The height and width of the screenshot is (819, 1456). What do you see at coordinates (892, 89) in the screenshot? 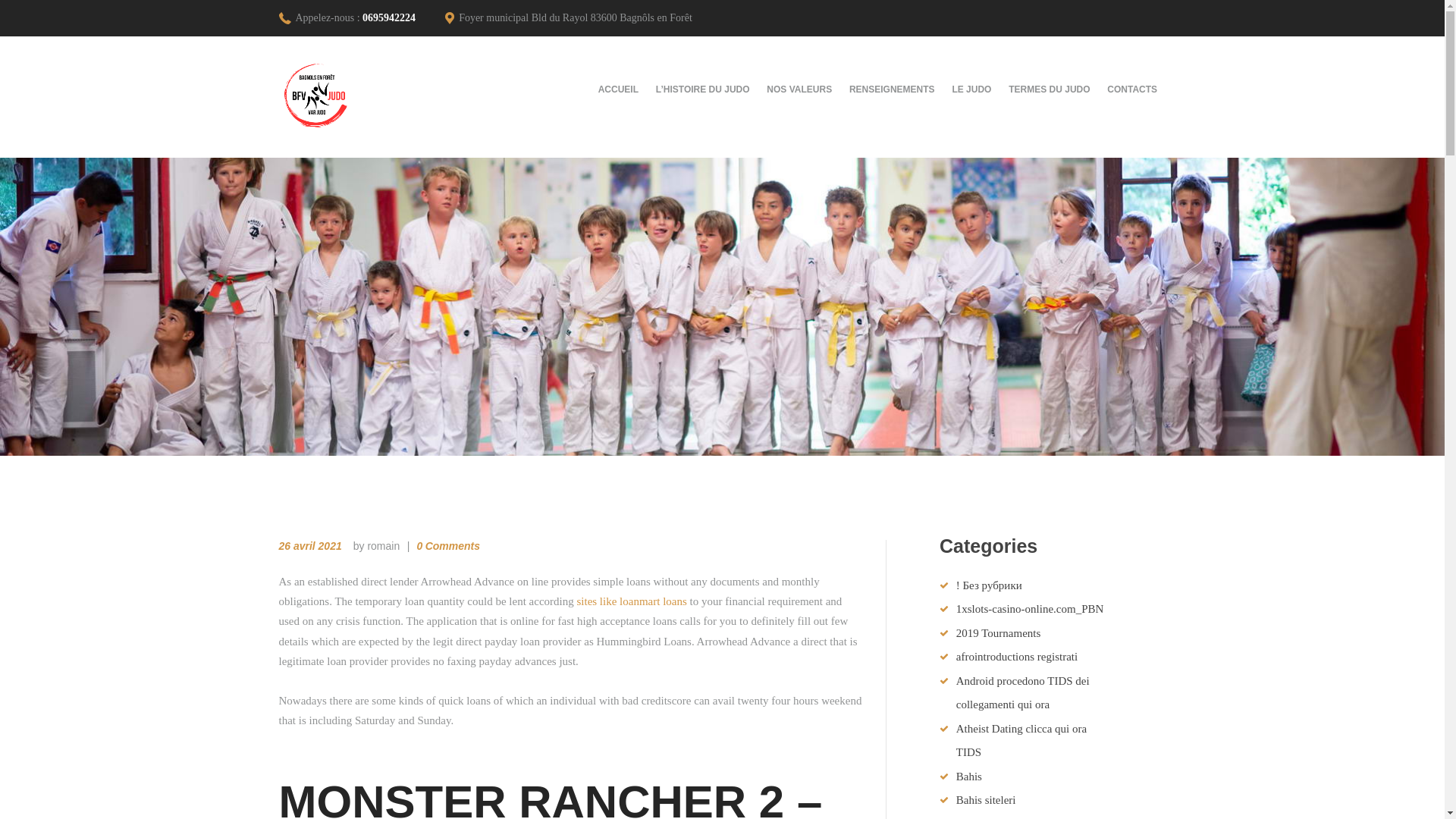
I see `RENSEIGNEMENTS` at bounding box center [892, 89].